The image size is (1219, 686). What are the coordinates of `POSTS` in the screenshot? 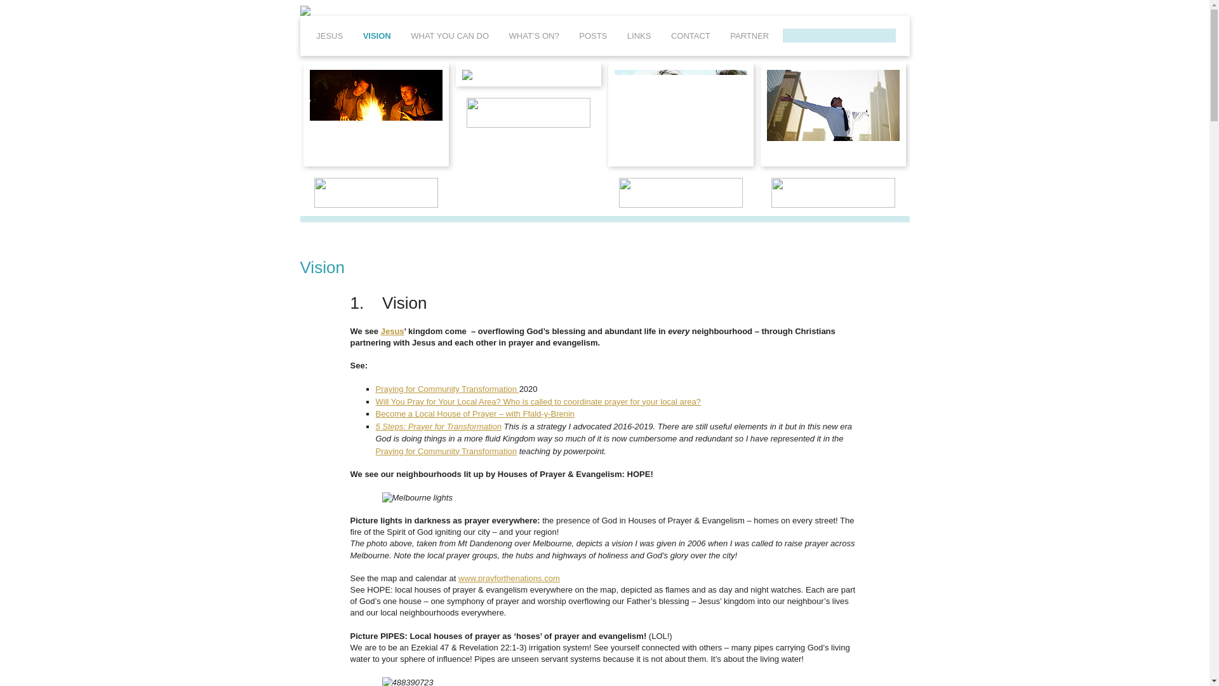 It's located at (593, 36).